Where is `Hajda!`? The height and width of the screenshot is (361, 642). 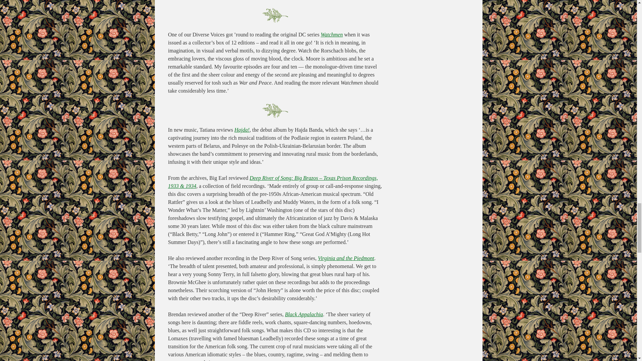
Hajda! is located at coordinates (242, 130).